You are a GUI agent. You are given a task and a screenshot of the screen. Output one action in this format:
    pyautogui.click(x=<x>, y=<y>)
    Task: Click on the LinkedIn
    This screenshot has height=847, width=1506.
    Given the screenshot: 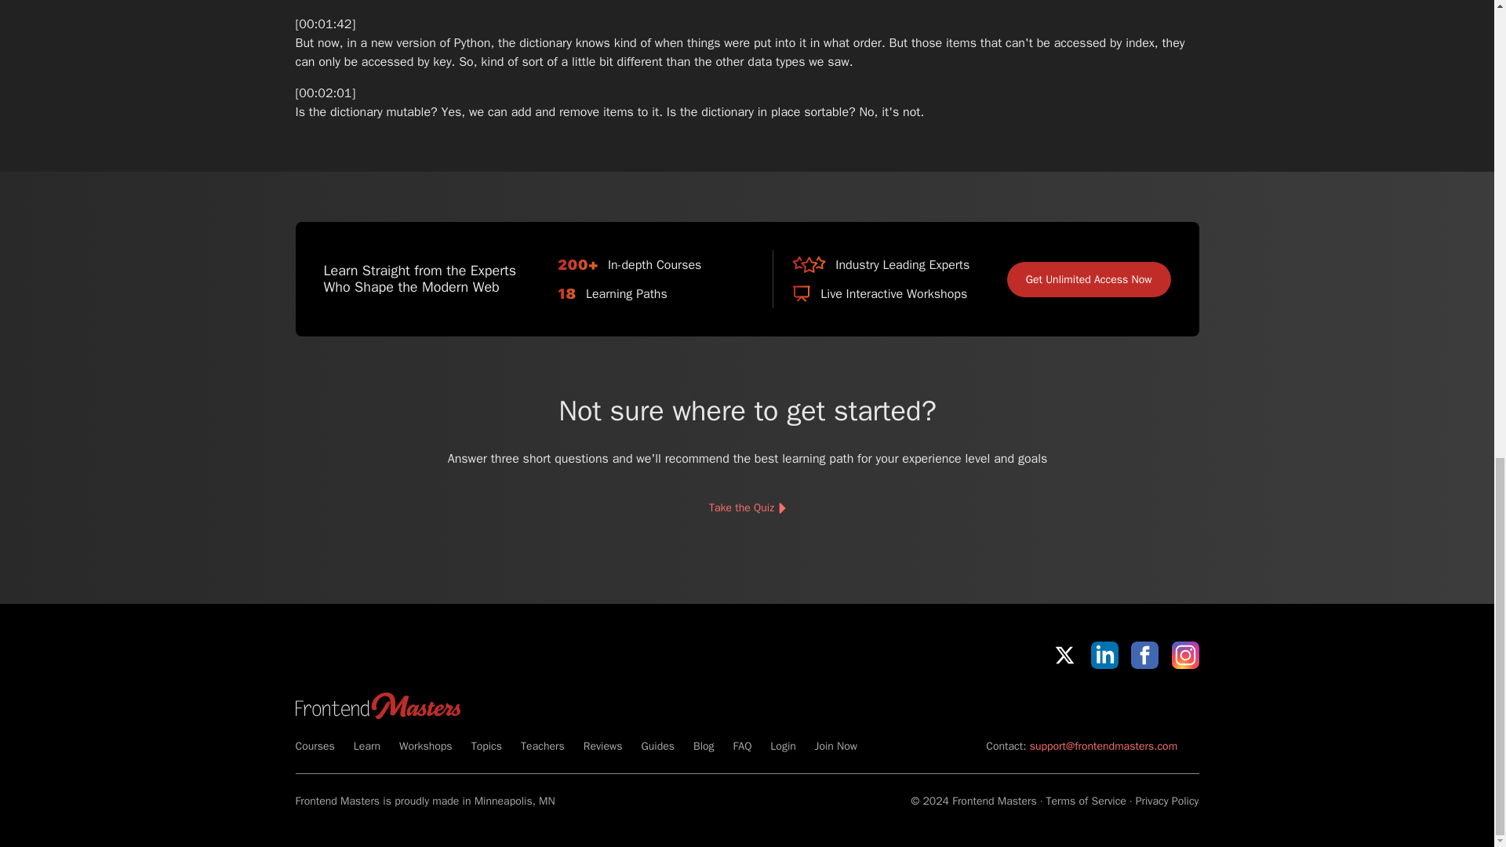 What is the action you would take?
    pyautogui.click(x=1104, y=655)
    